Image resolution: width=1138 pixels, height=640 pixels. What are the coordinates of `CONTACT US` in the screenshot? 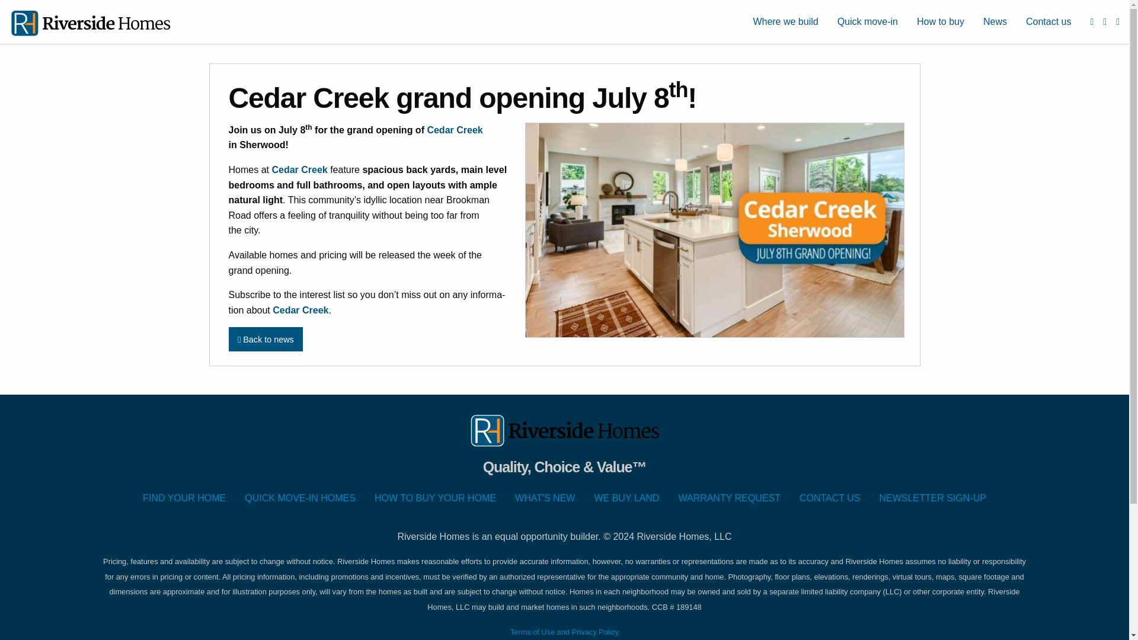 It's located at (830, 498).